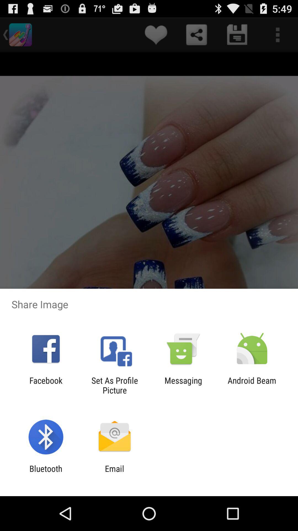  Describe the element at coordinates (252, 385) in the screenshot. I see `launch the item to the right of messaging` at that location.